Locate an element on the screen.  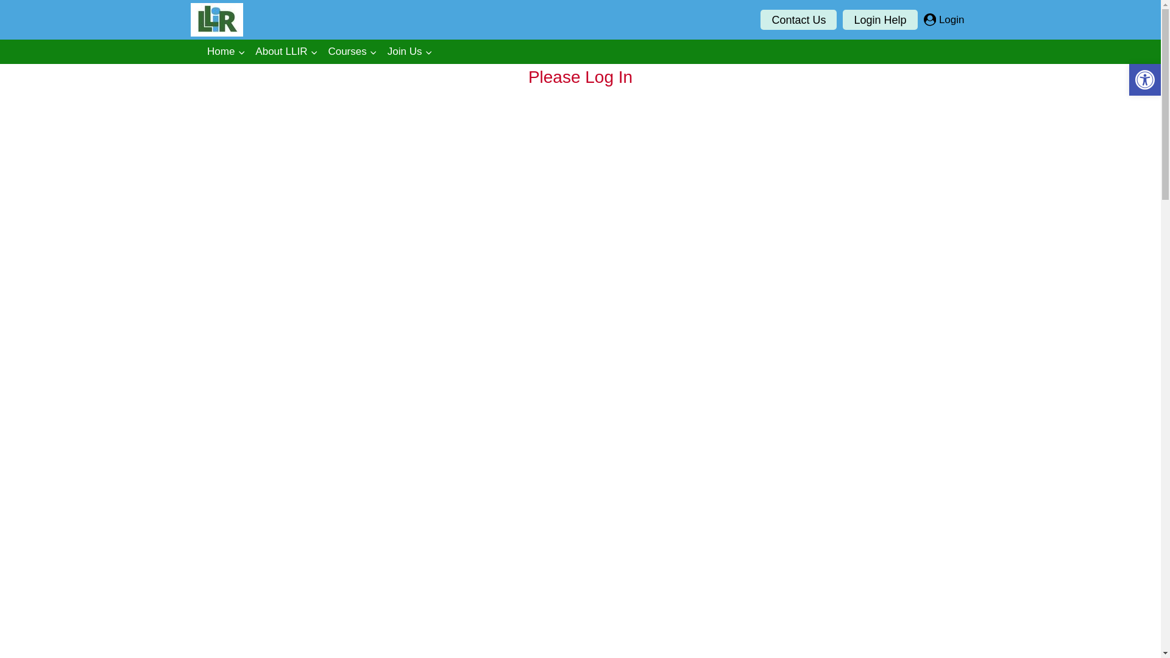
Join Us is located at coordinates (409, 51).